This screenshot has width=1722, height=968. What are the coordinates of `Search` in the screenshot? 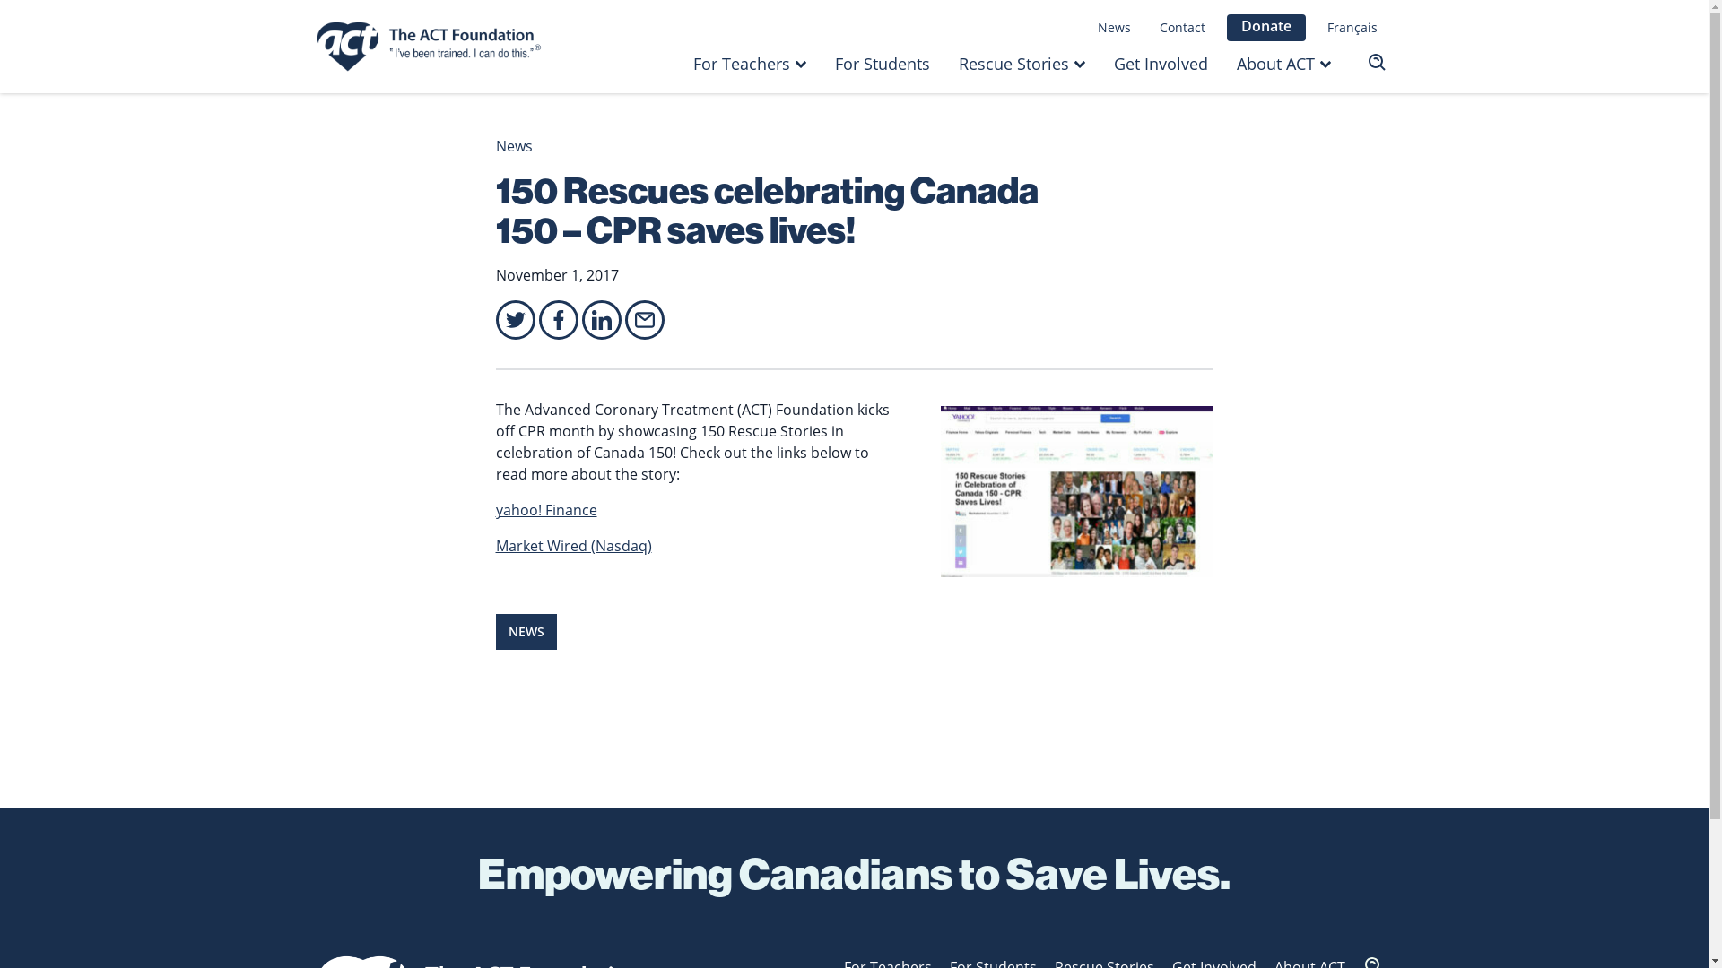 It's located at (1369, 64).